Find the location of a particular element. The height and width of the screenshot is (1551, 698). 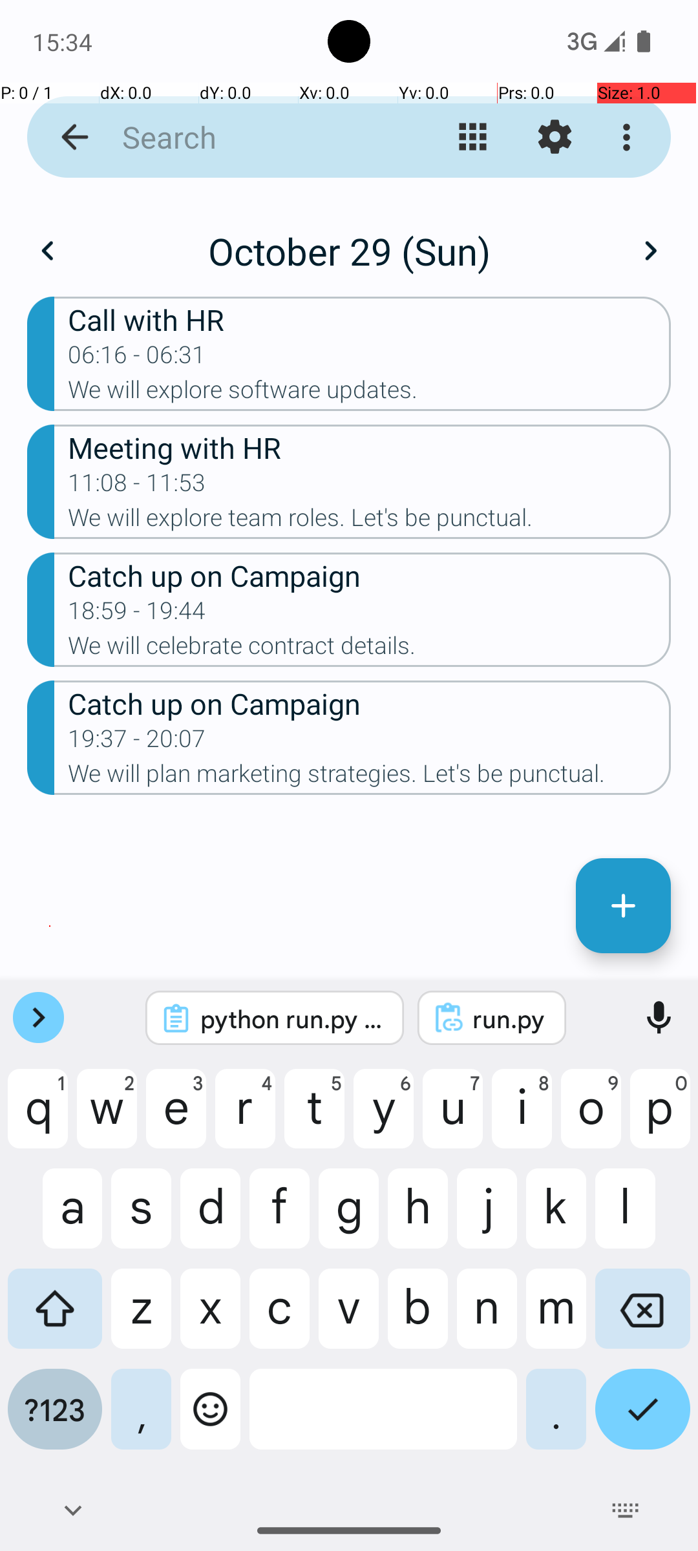

We will celebrate contract details. is located at coordinates (370, 649).